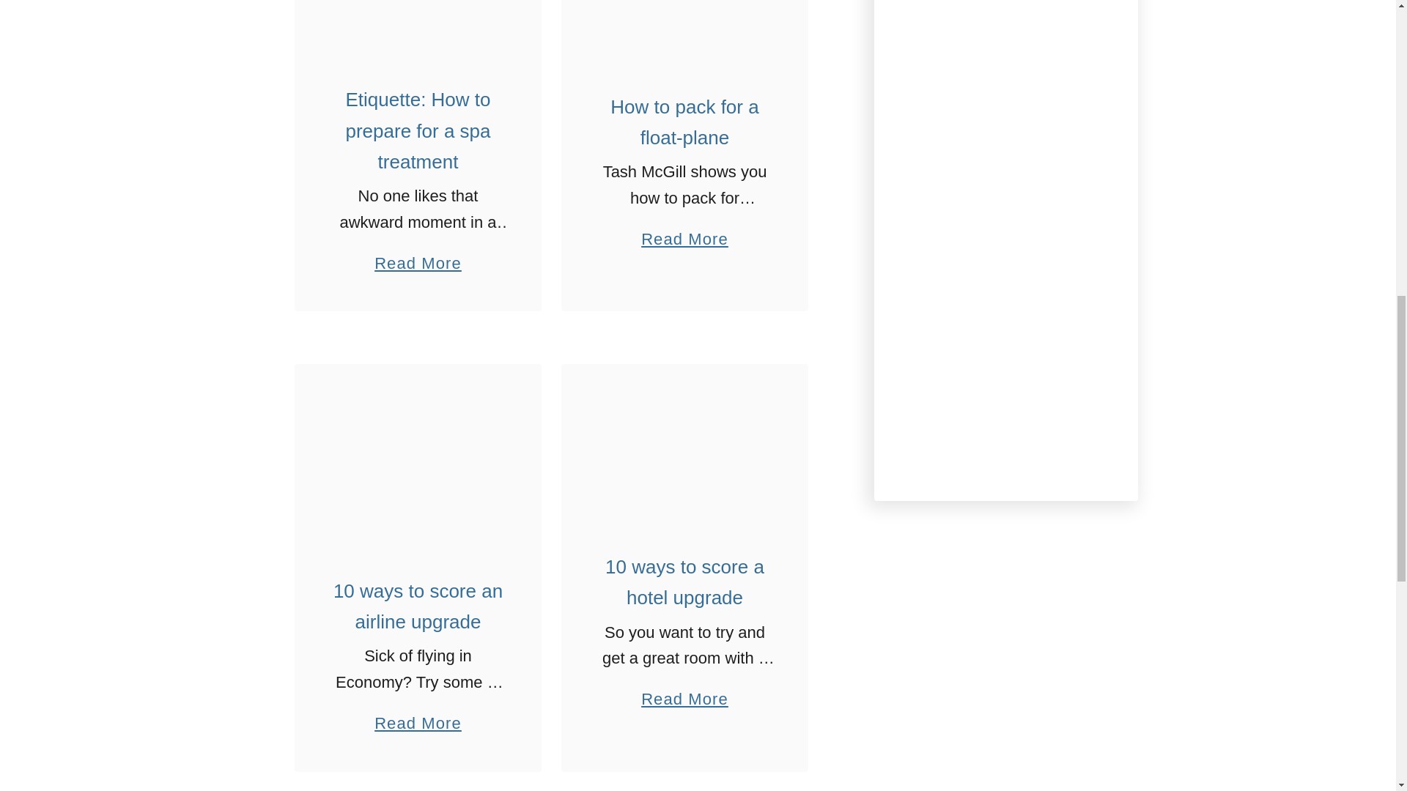 This screenshot has height=791, width=1407. I want to click on 10 ways to score an airline upgrade, so click(418, 460).